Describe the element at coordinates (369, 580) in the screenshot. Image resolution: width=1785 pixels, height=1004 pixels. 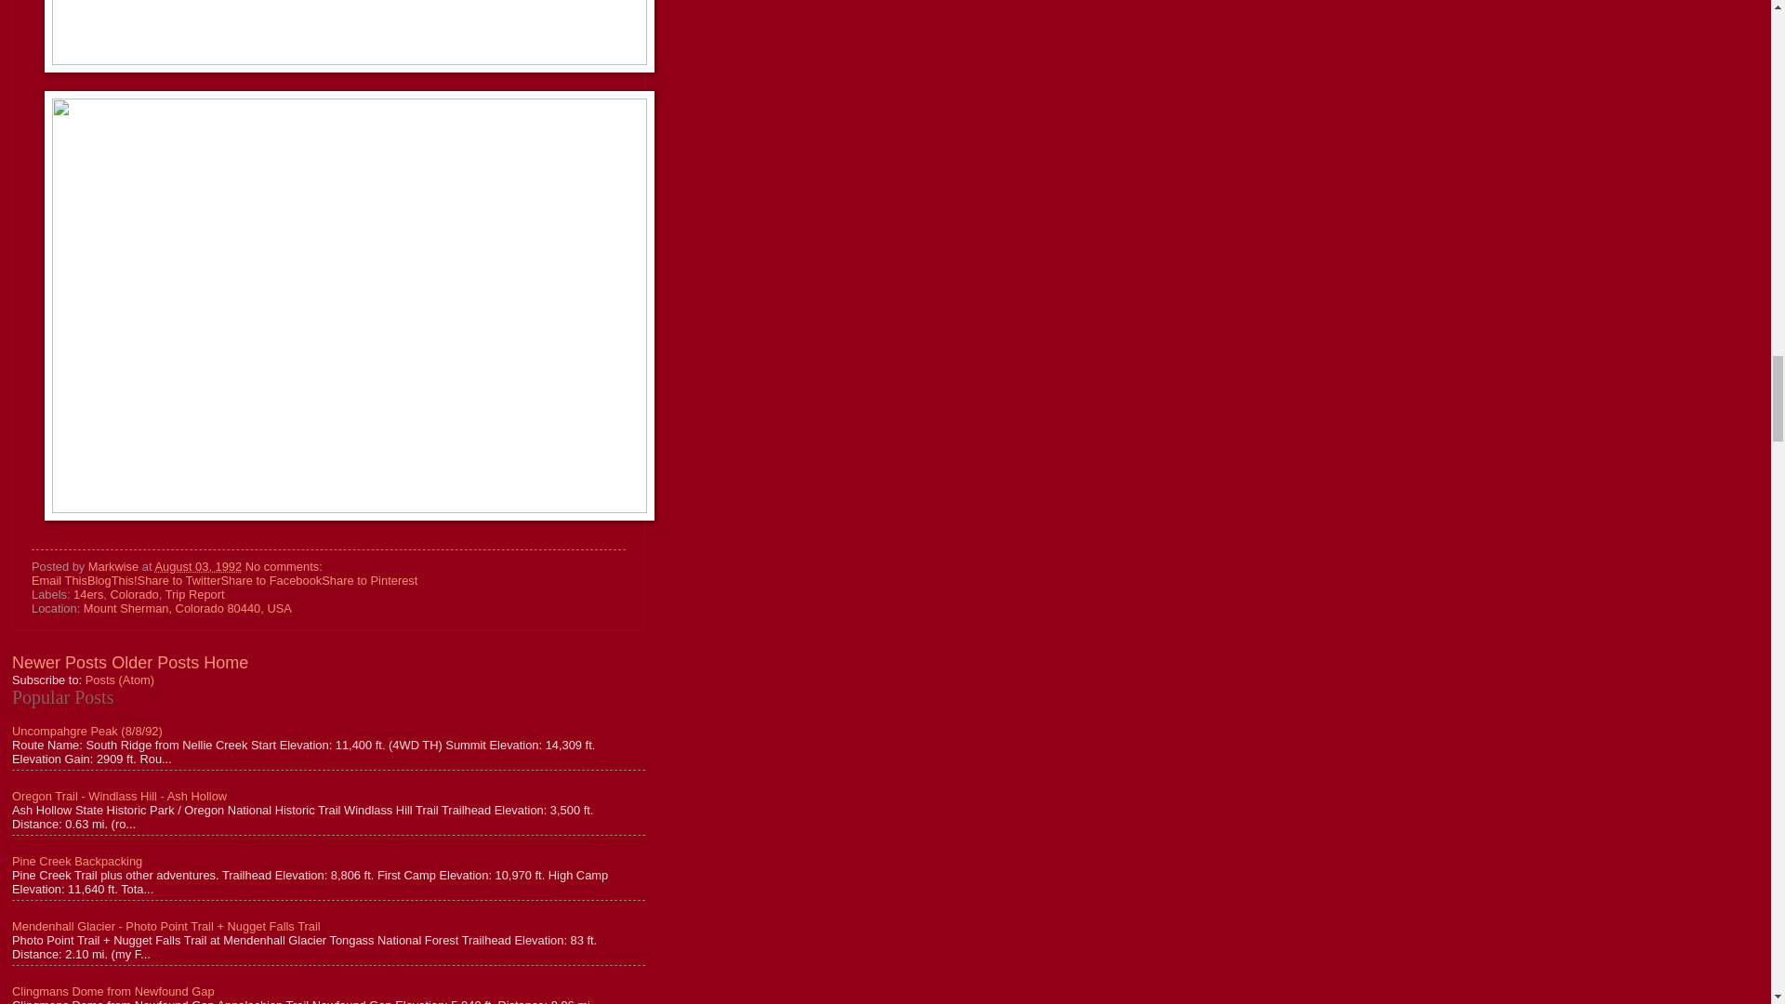
I see `Share to Pinterest` at that location.